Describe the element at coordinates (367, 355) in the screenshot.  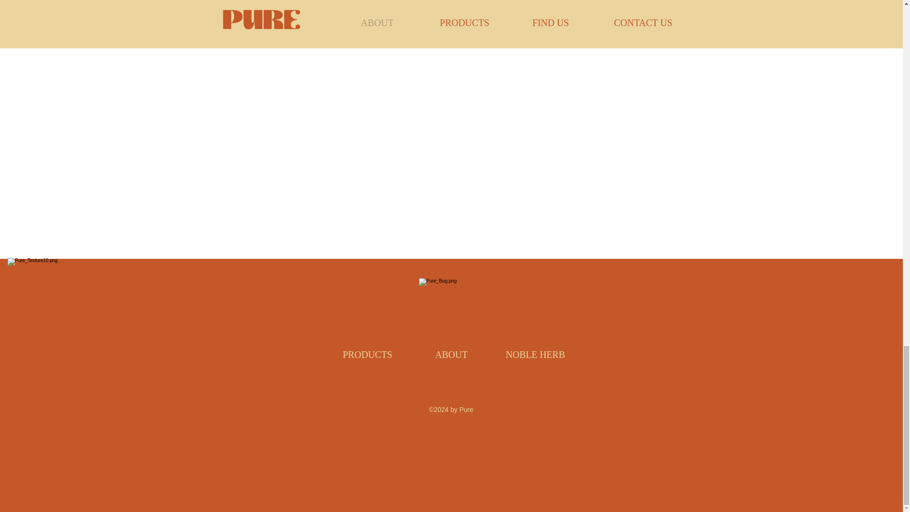
I see `PRODUCTS` at that location.